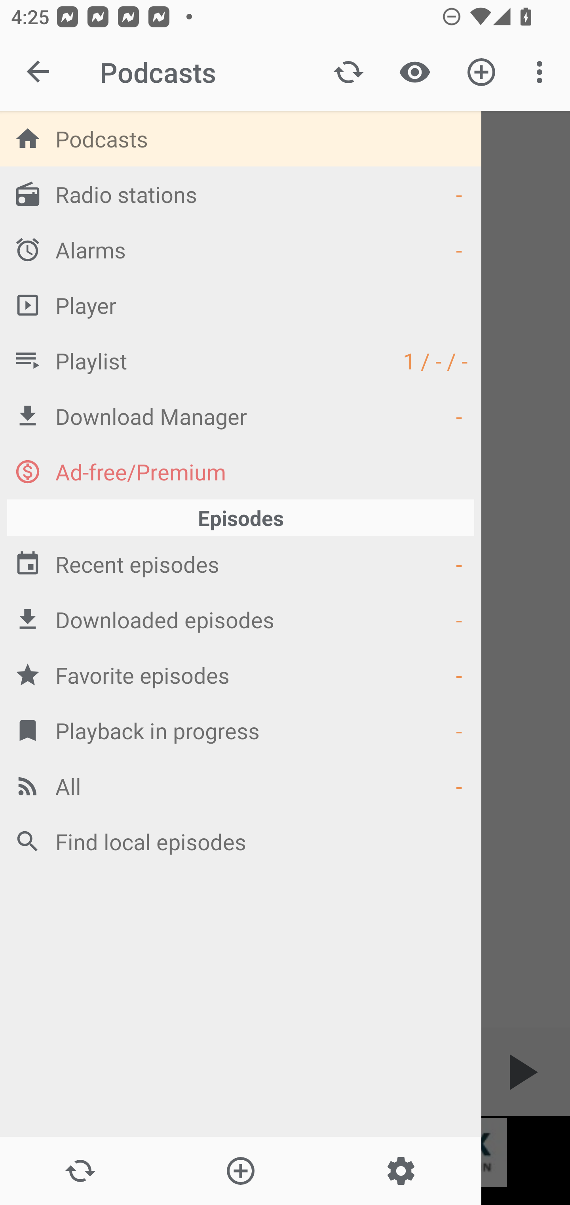 The width and height of the screenshot is (570, 1205). Describe the element at coordinates (241, 194) in the screenshot. I see `Radio stations  - ` at that location.